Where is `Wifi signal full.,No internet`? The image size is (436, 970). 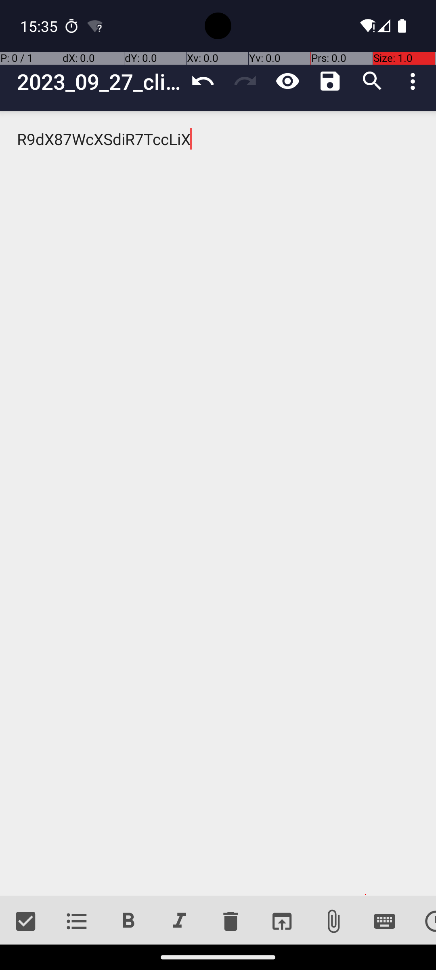 Wifi signal full.,No internet is located at coordinates (367, 26).